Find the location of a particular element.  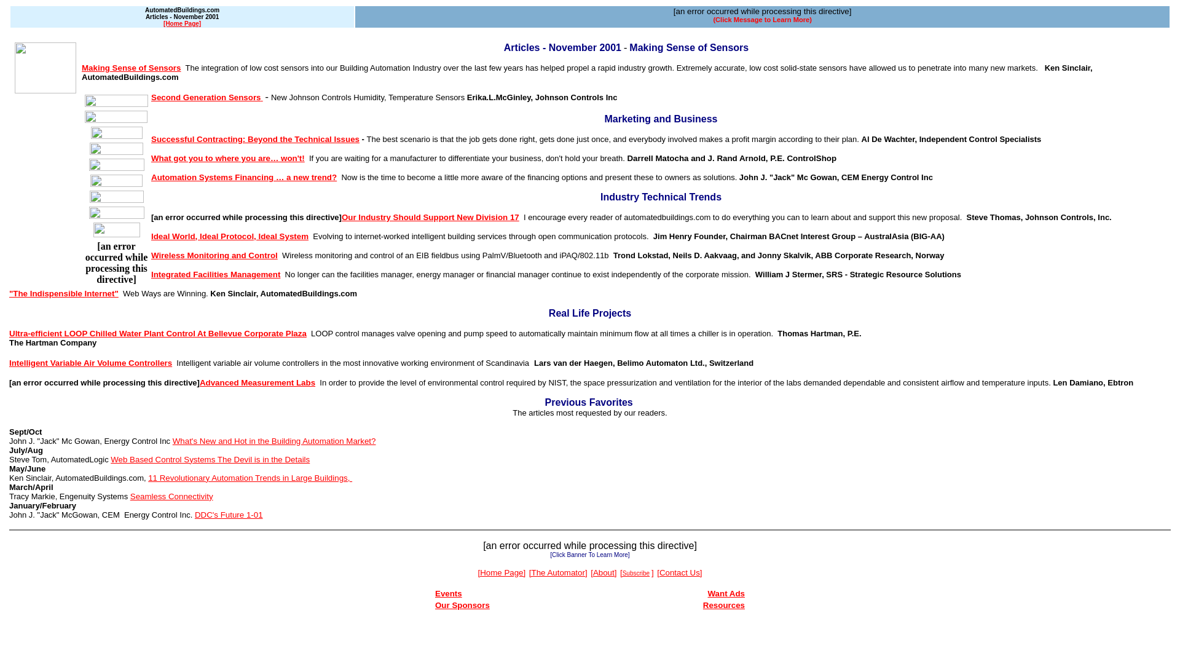

Events is located at coordinates (449, 593).